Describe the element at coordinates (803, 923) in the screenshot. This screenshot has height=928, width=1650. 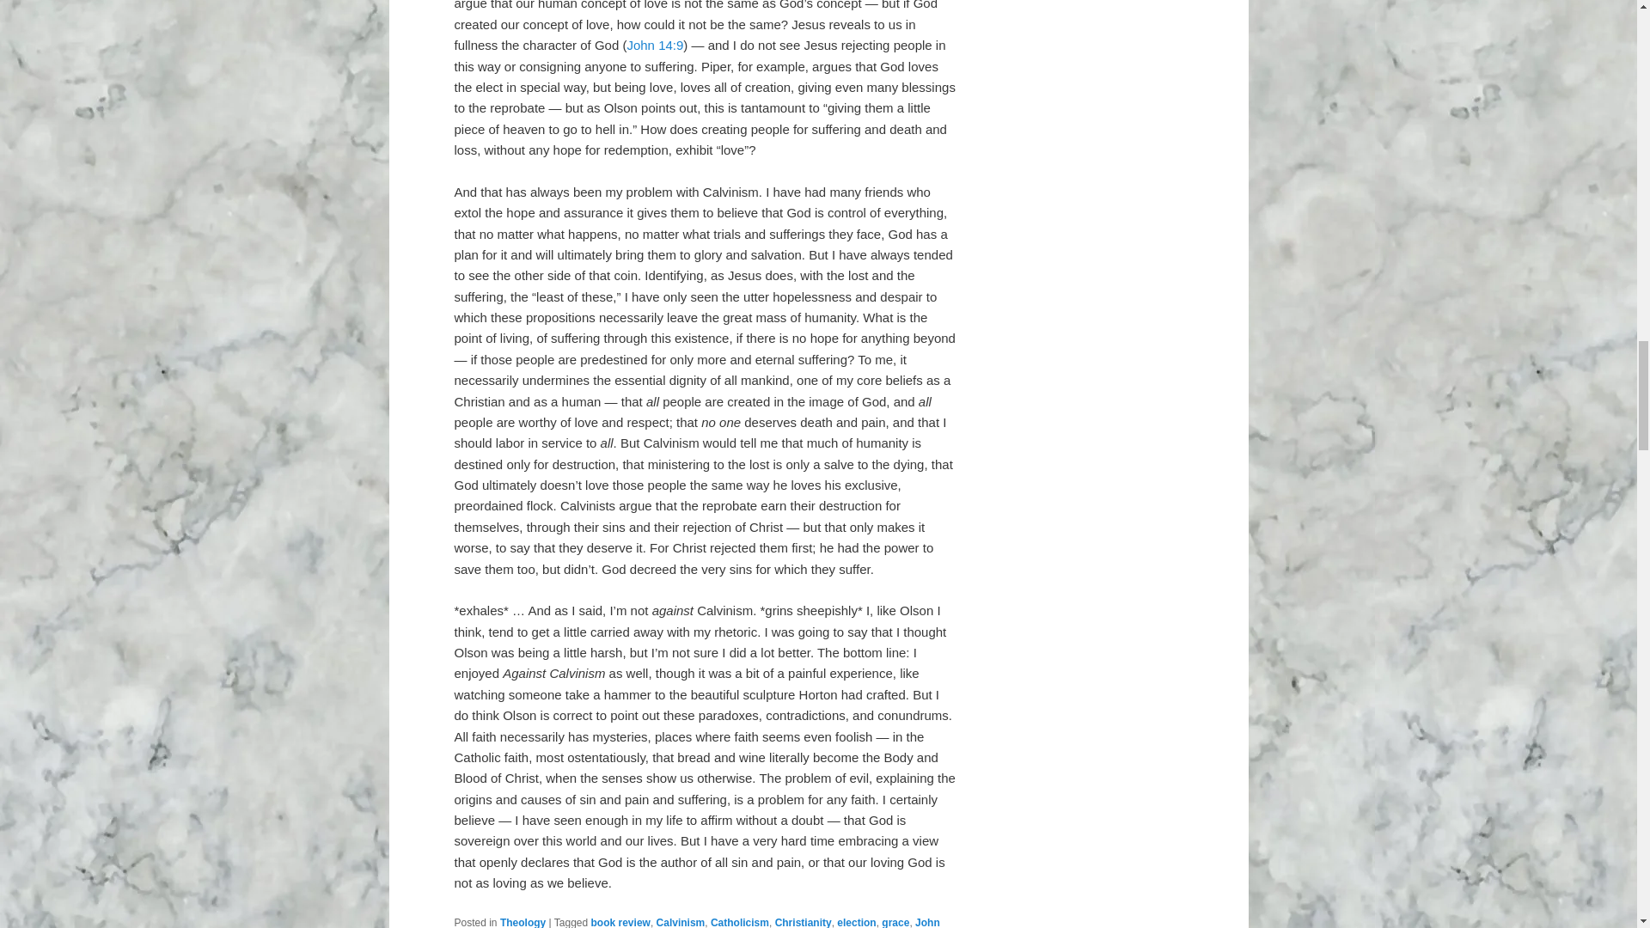
I see `Christianity` at that location.